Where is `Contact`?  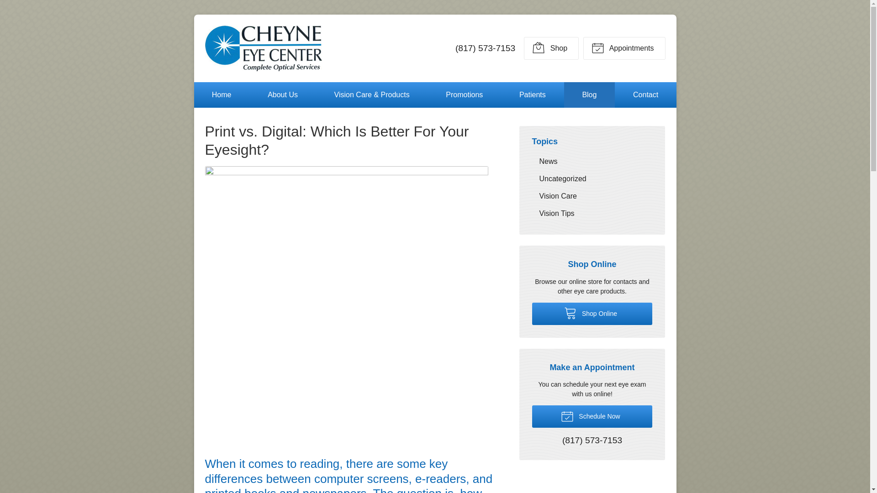 Contact is located at coordinates (646, 95).